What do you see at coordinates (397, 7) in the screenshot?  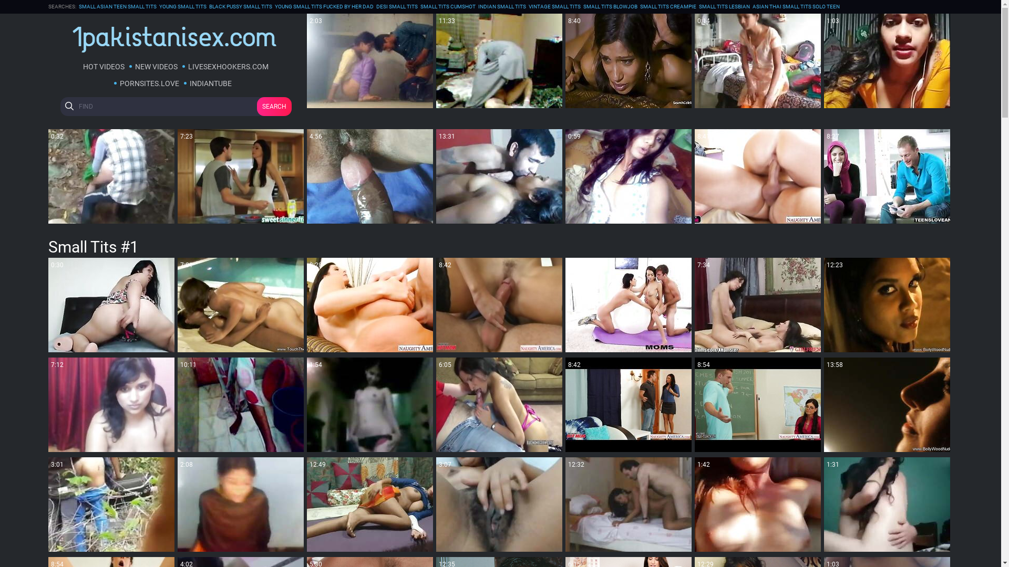 I see `DESI SMALL TITS` at bounding box center [397, 7].